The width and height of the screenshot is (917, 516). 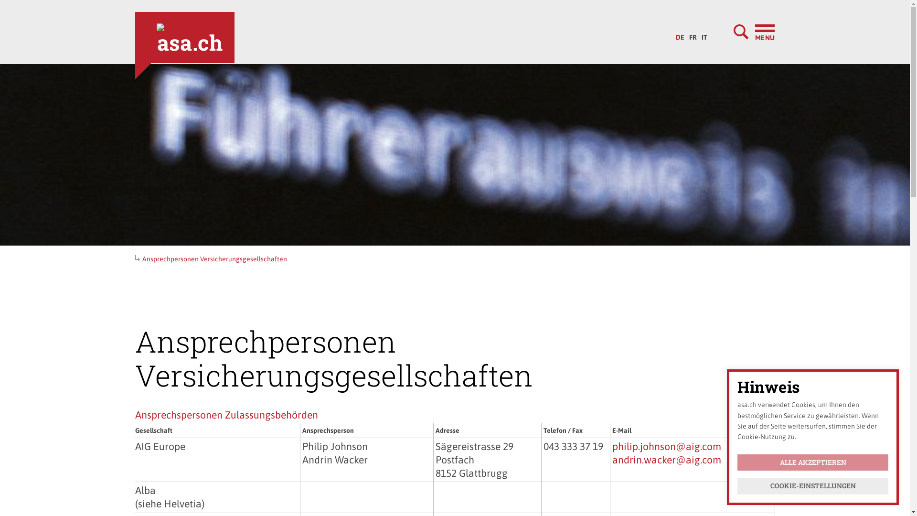 I want to click on IT, so click(x=704, y=35).